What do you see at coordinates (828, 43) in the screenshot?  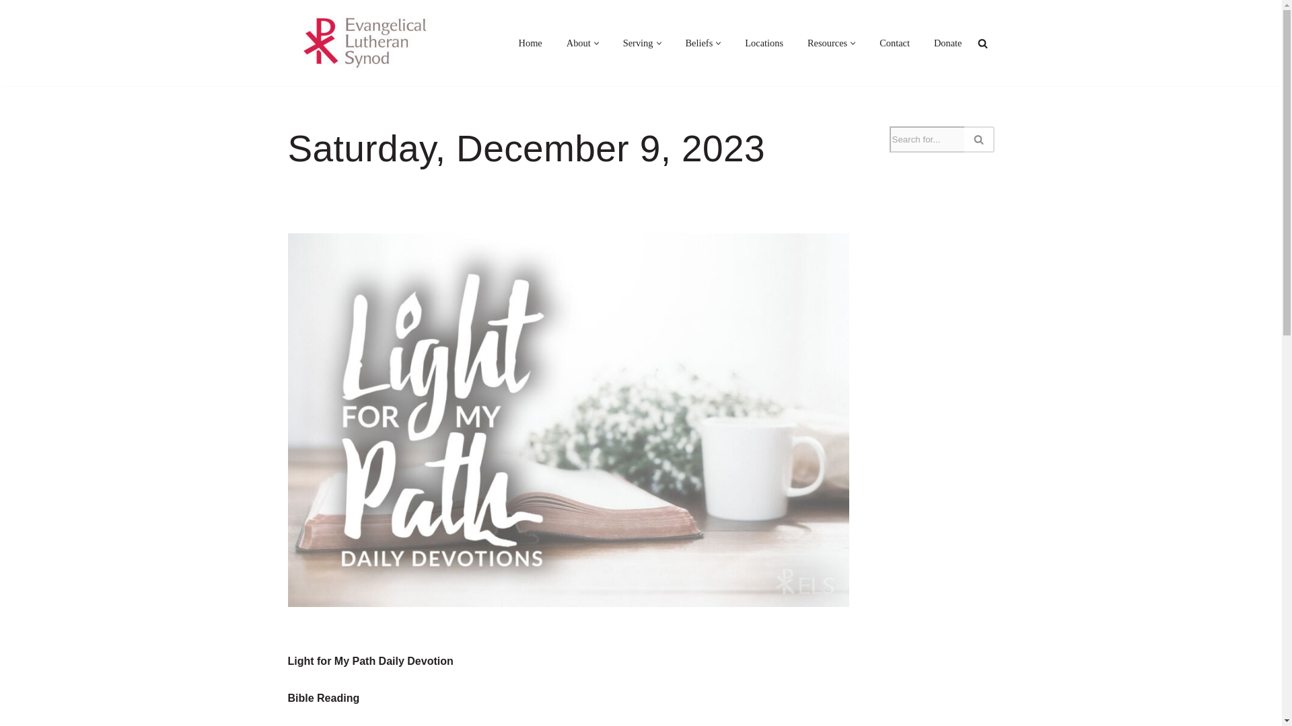 I see `Resources` at bounding box center [828, 43].